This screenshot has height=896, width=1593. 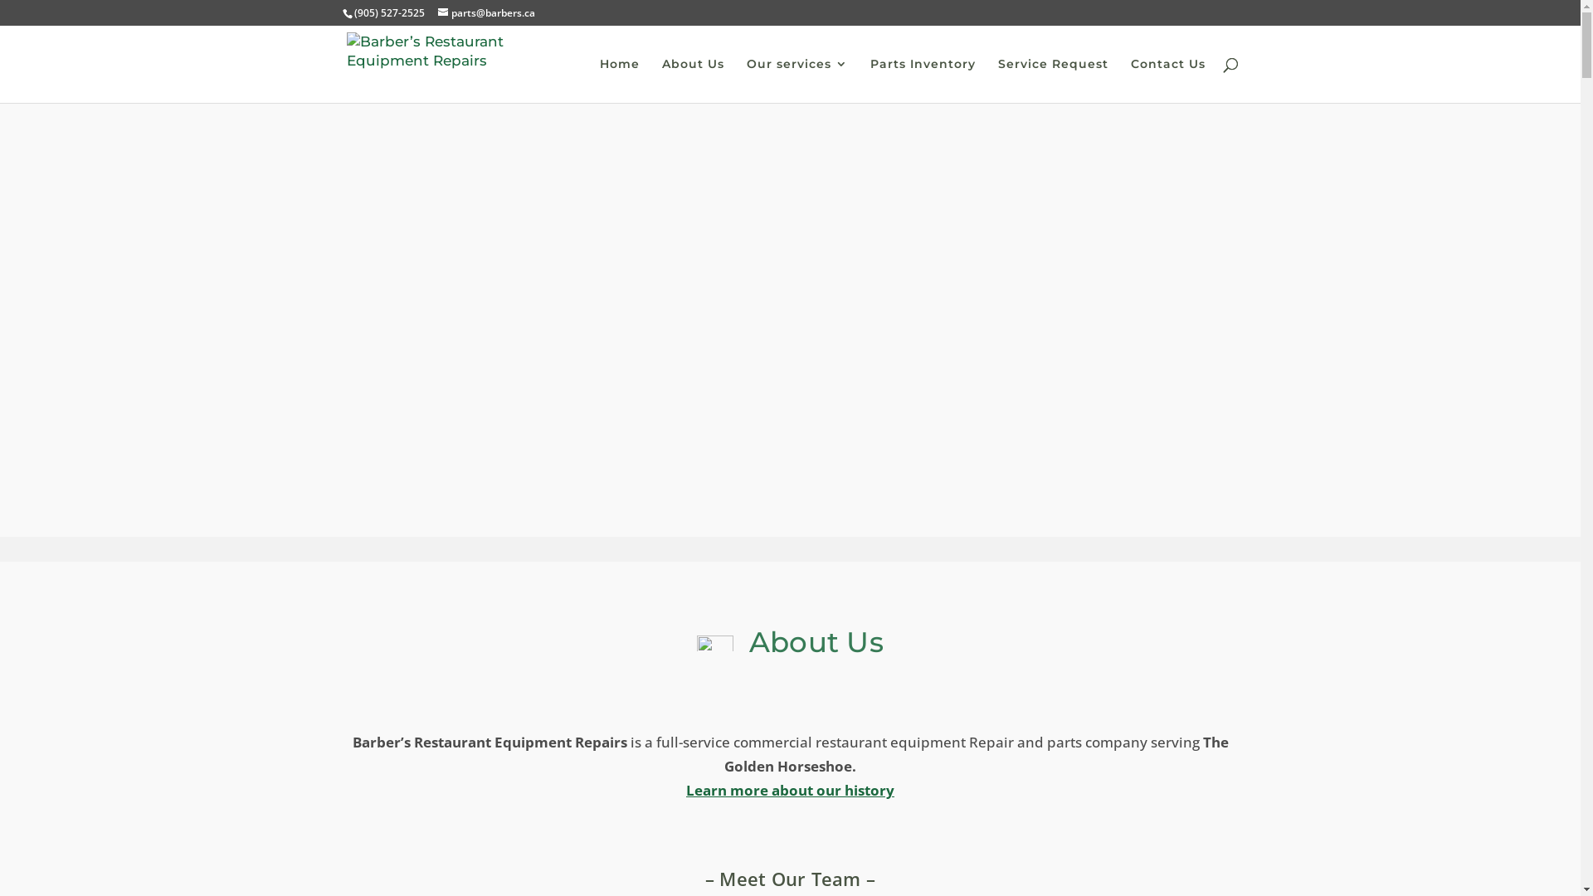 I want to click on Home, so click(x=619, y=80).